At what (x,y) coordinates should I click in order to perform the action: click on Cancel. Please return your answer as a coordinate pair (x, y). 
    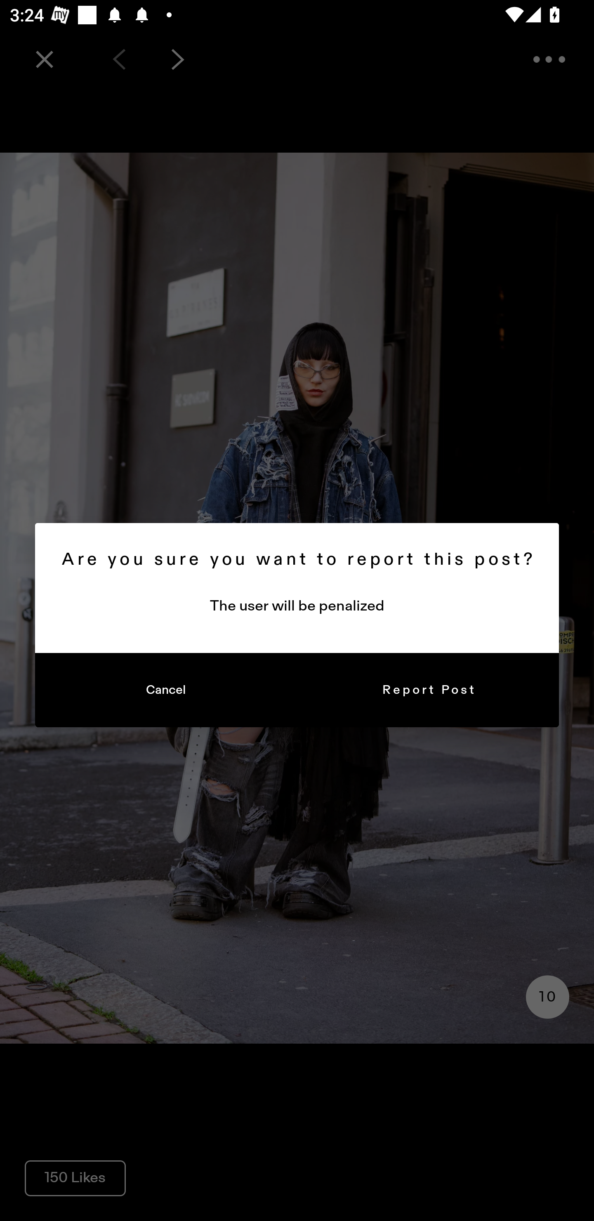
    Looking at the image, I should click on (166, 691).